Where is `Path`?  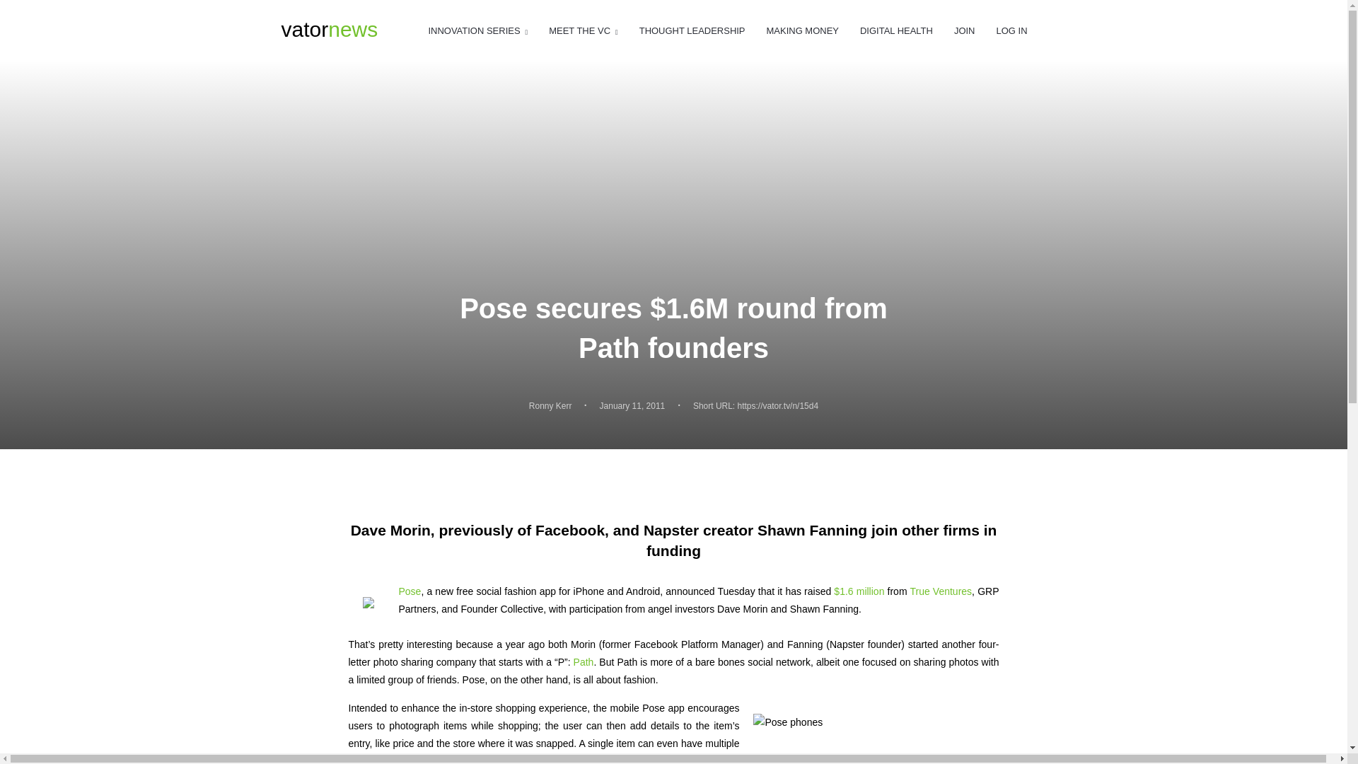
Path is located at coordinates (584, 661).